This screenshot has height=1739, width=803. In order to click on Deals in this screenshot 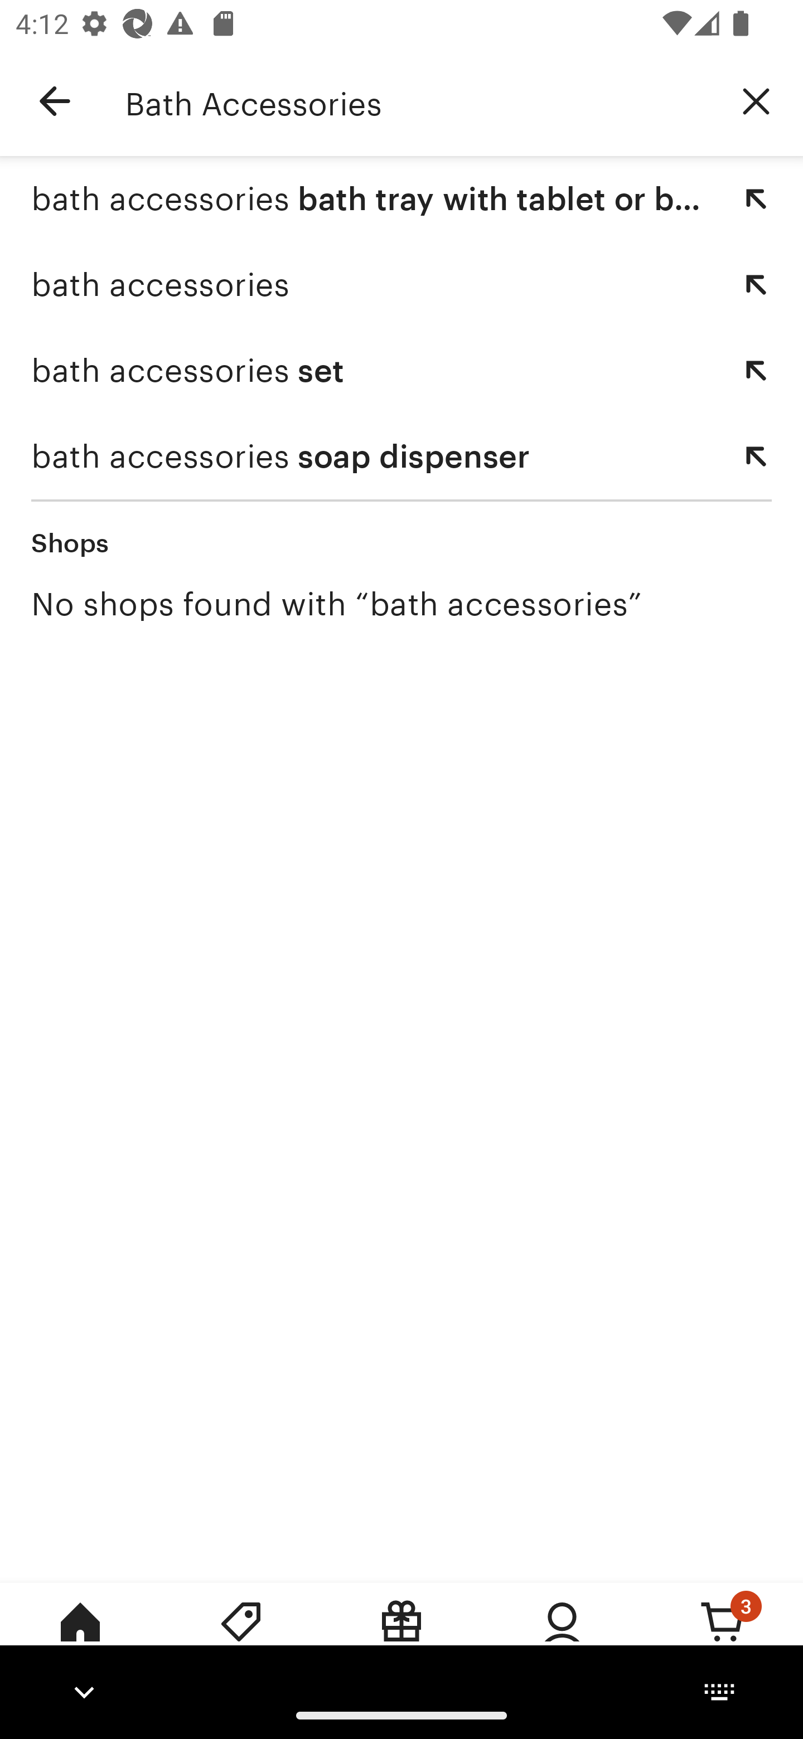, I will do `click(241, 1637)`.